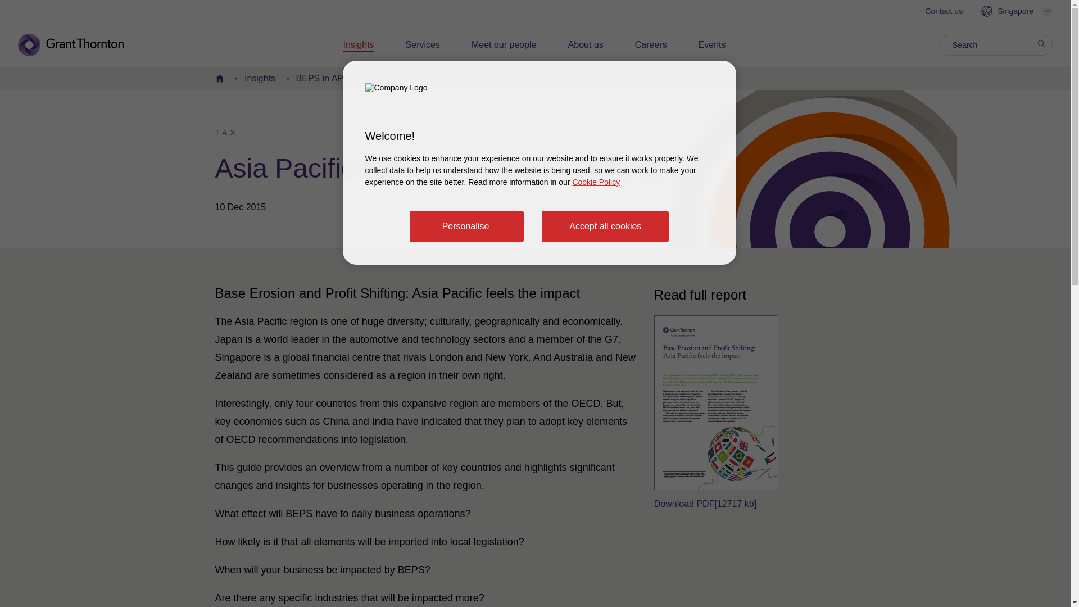 This screenshot has width=1079, height=607. Describe the element at coordinates (1017, 11) in the screenshot. I see `Explore the Grant Thornton network` at that location.